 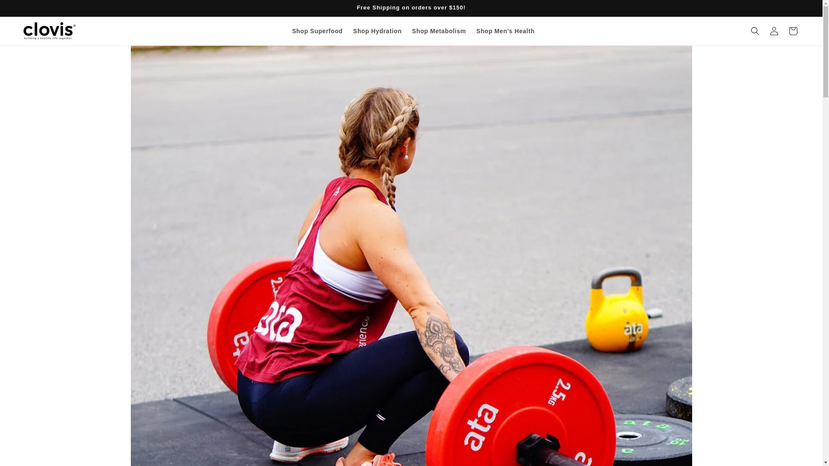 I want to click on Skip to content, so click(x=26, y=10).